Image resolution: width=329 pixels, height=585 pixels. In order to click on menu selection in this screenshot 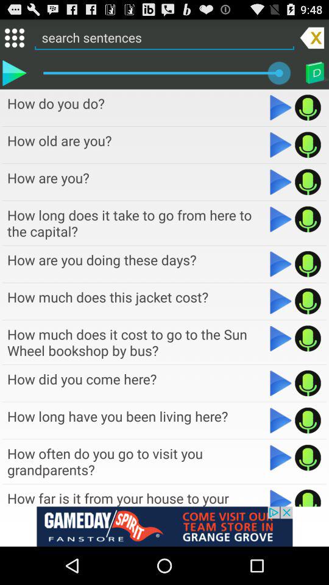, I will do `click(15, 38)`.